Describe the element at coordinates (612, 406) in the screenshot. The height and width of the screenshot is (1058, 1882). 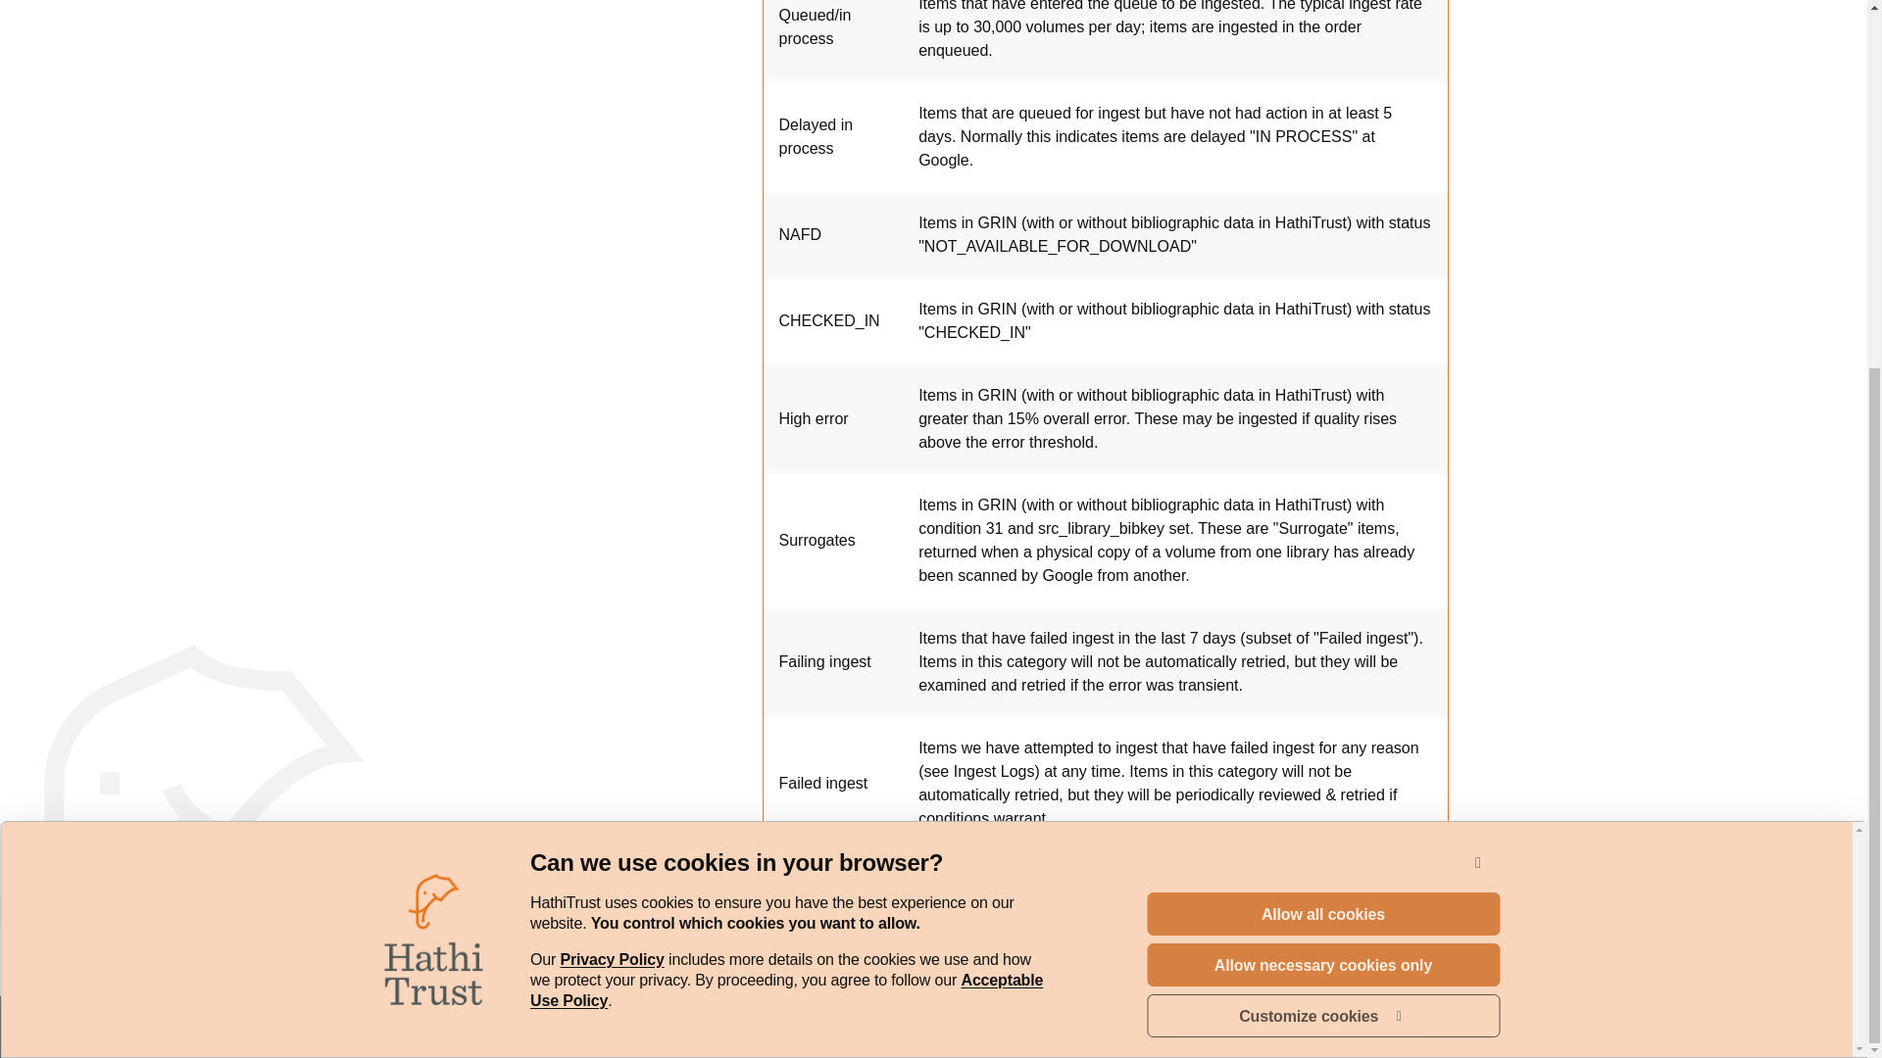
I see `Privacy Policy` at that location.